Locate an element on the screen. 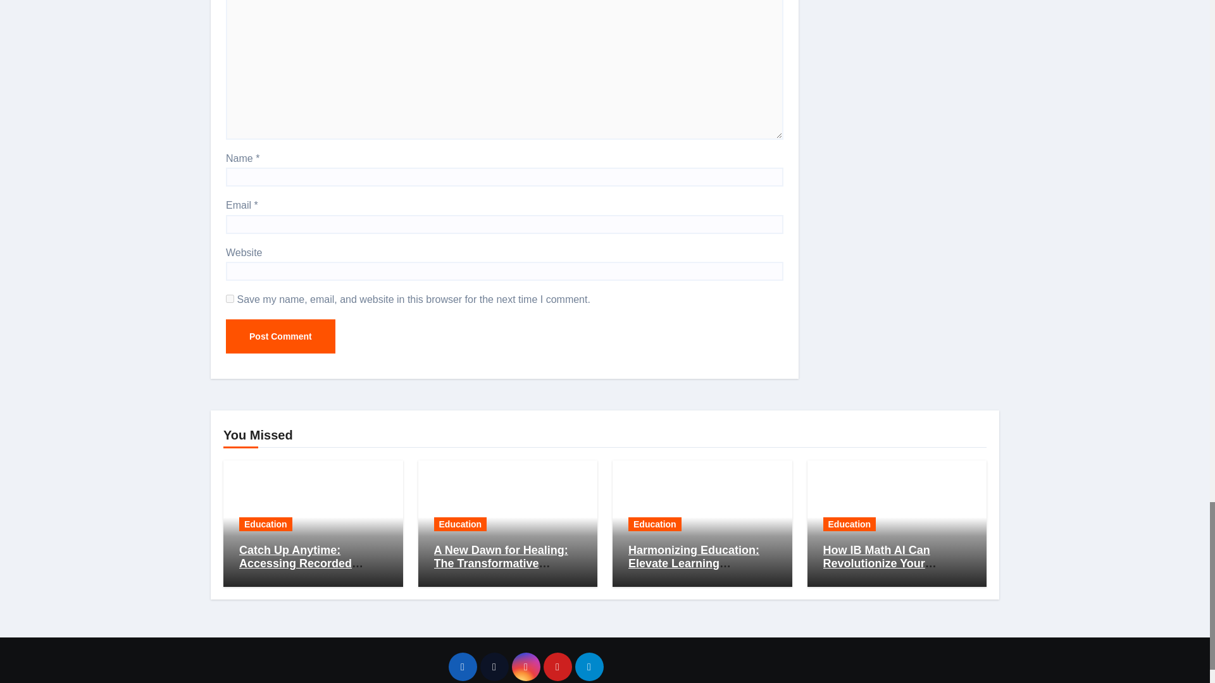  yes is located at coordinates (230, 298).